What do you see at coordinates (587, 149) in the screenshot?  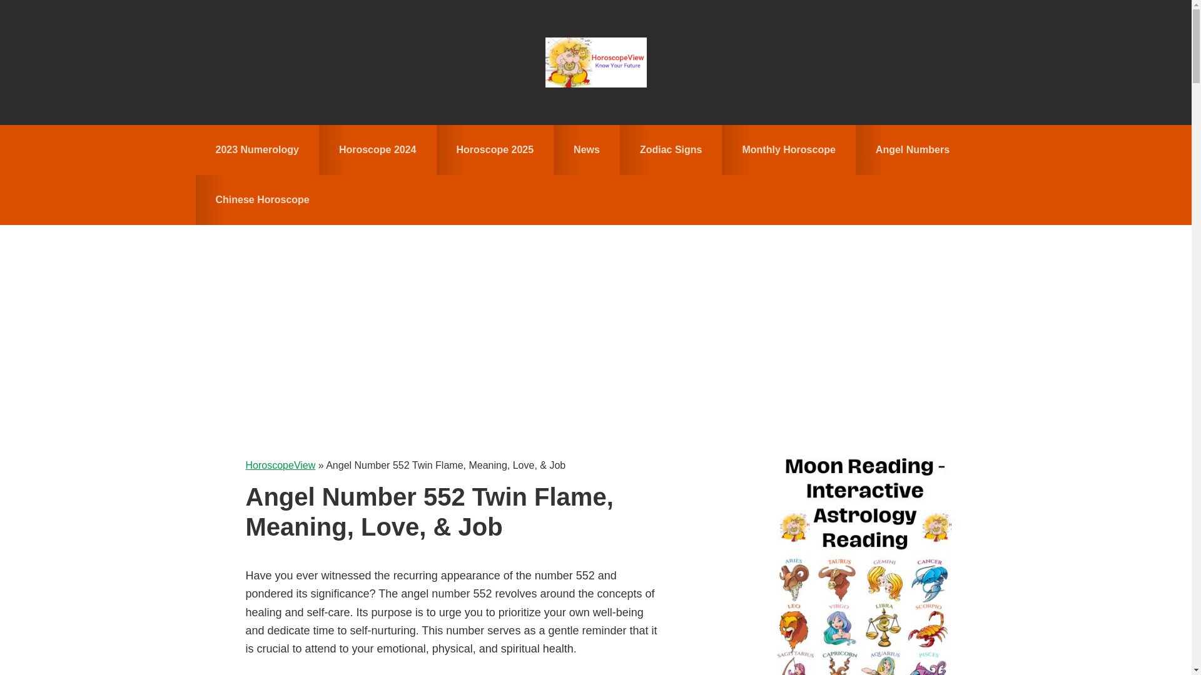 I see `News` at bounding box center [587, 149].